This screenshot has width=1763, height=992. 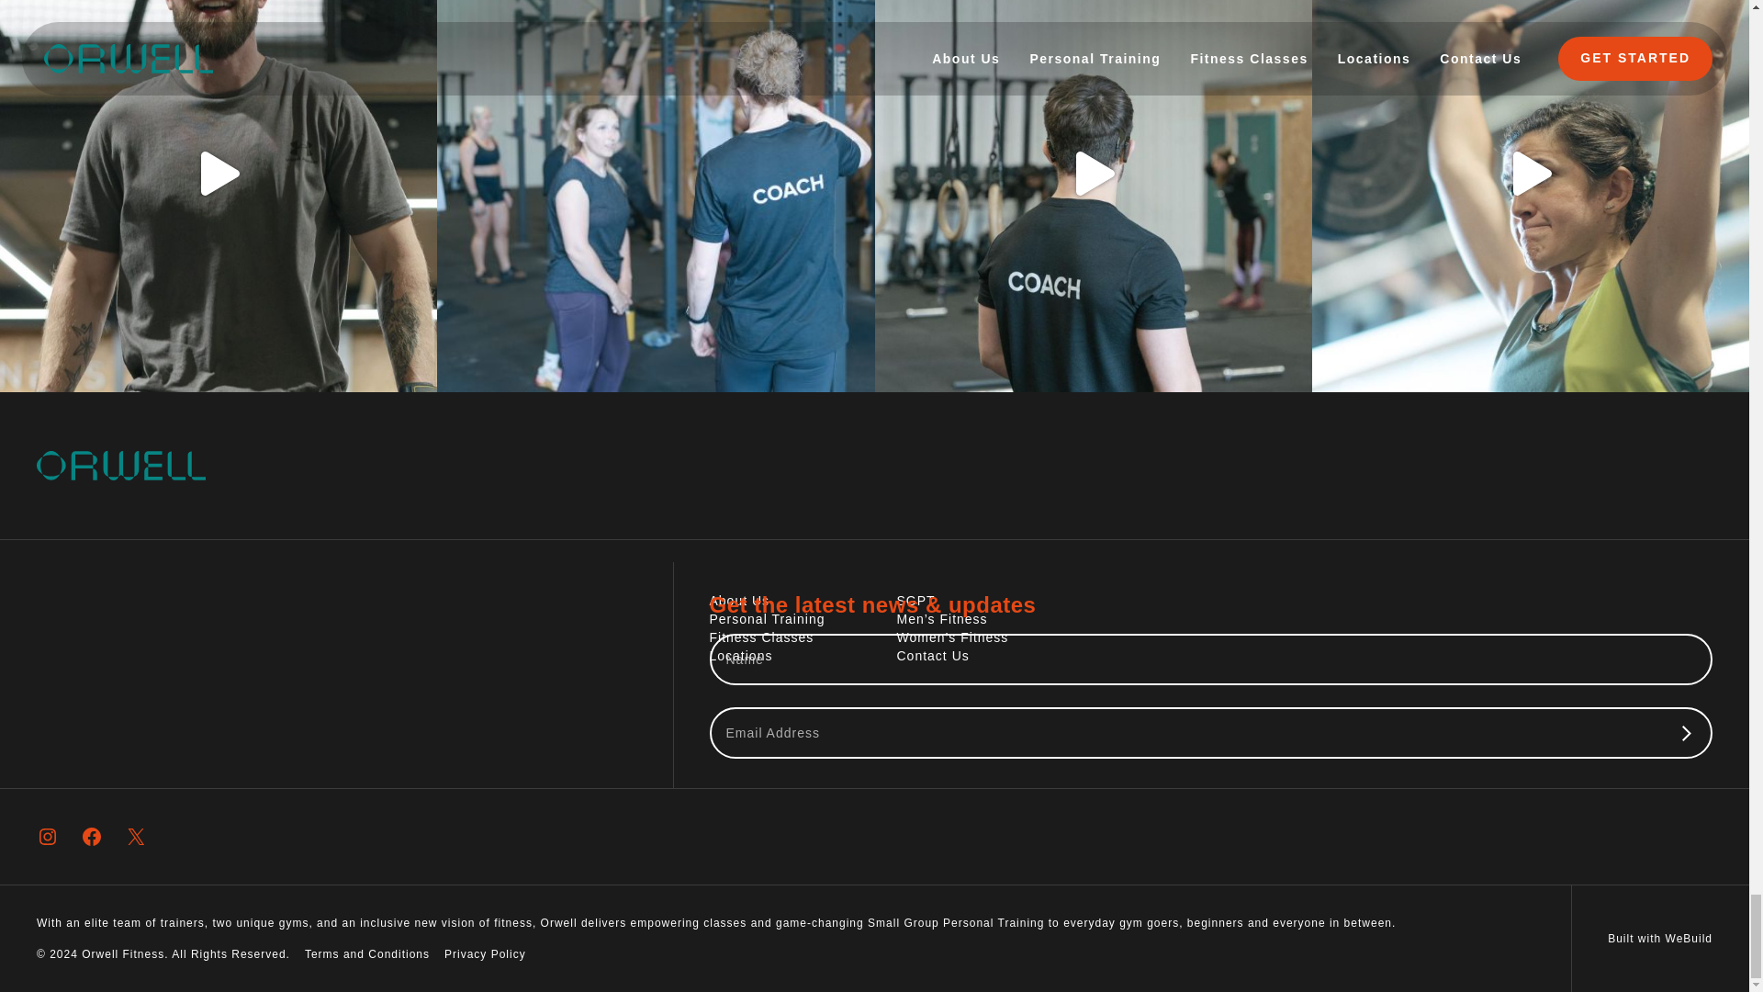 What do you see at coordinates (1686, 733) in the screenshot?
I see `Submit` at bounding box center [1686, 733].